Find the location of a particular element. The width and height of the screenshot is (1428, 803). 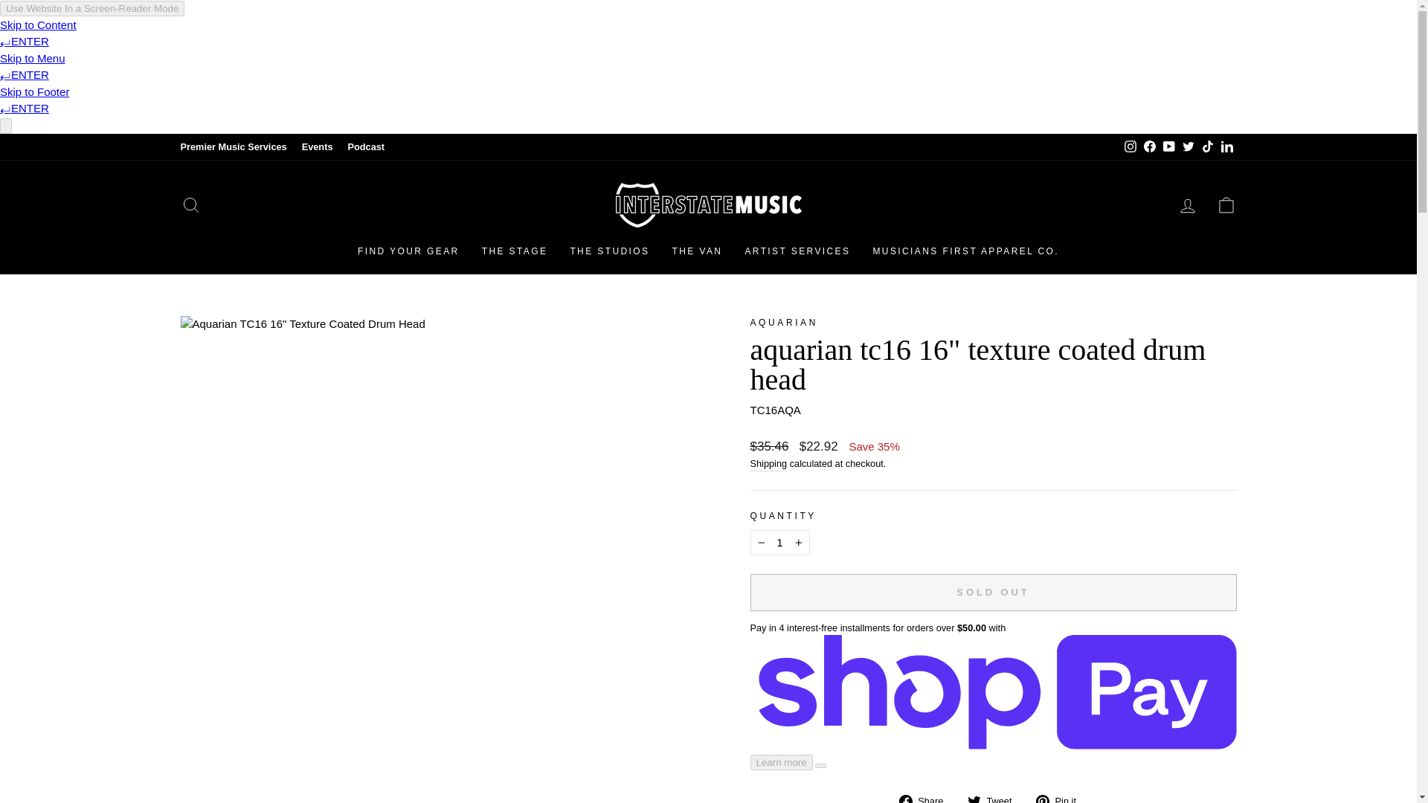

Interstate Music on Instagram is located at coordinates (1129, 146).